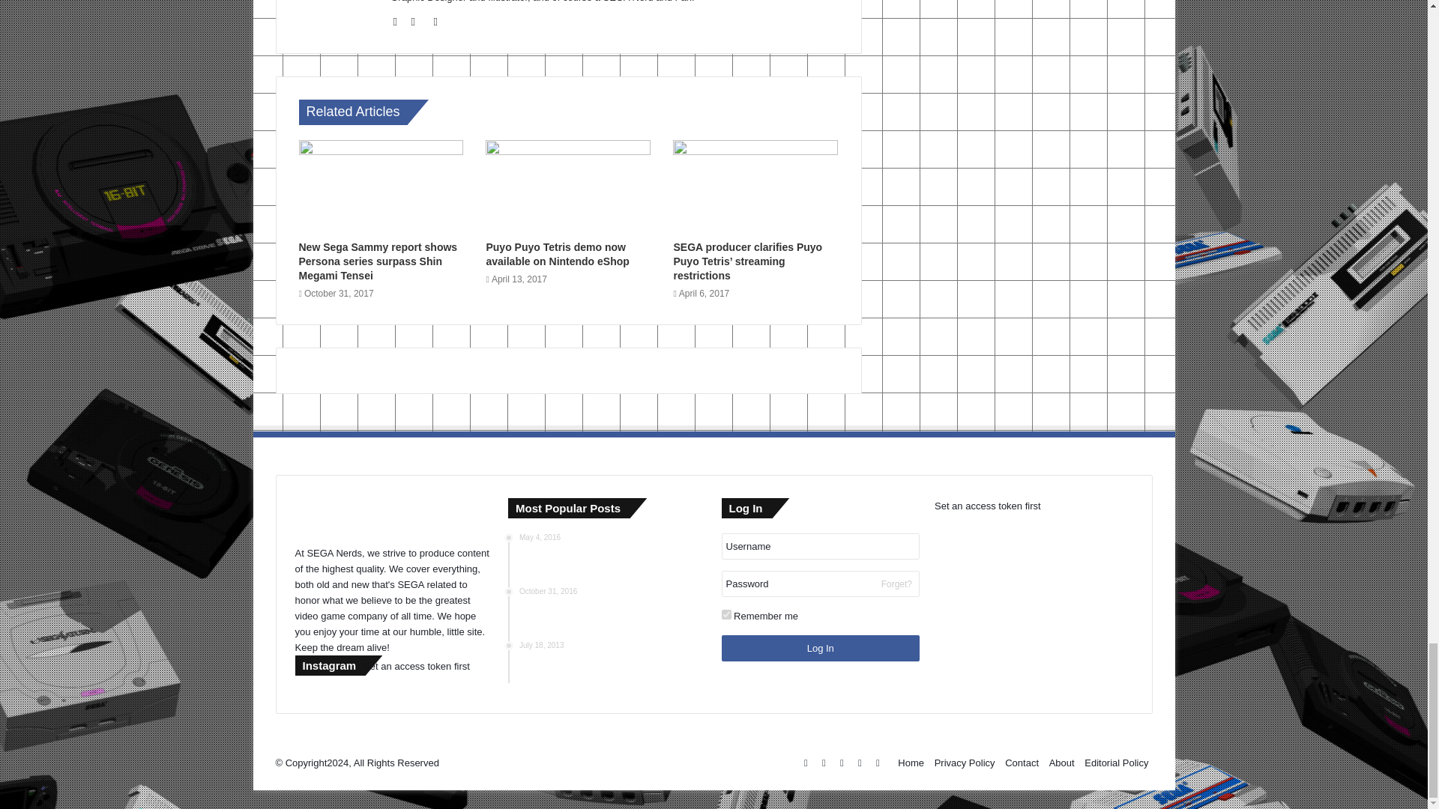  What do you see at coordinates (725, 614) in the screenshot?
I see `forever` at bounding box center [725, 614].